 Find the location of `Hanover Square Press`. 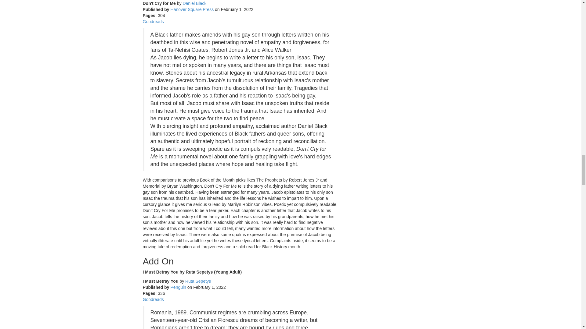

Hanover Square Press is located at coordinates (192, 9).